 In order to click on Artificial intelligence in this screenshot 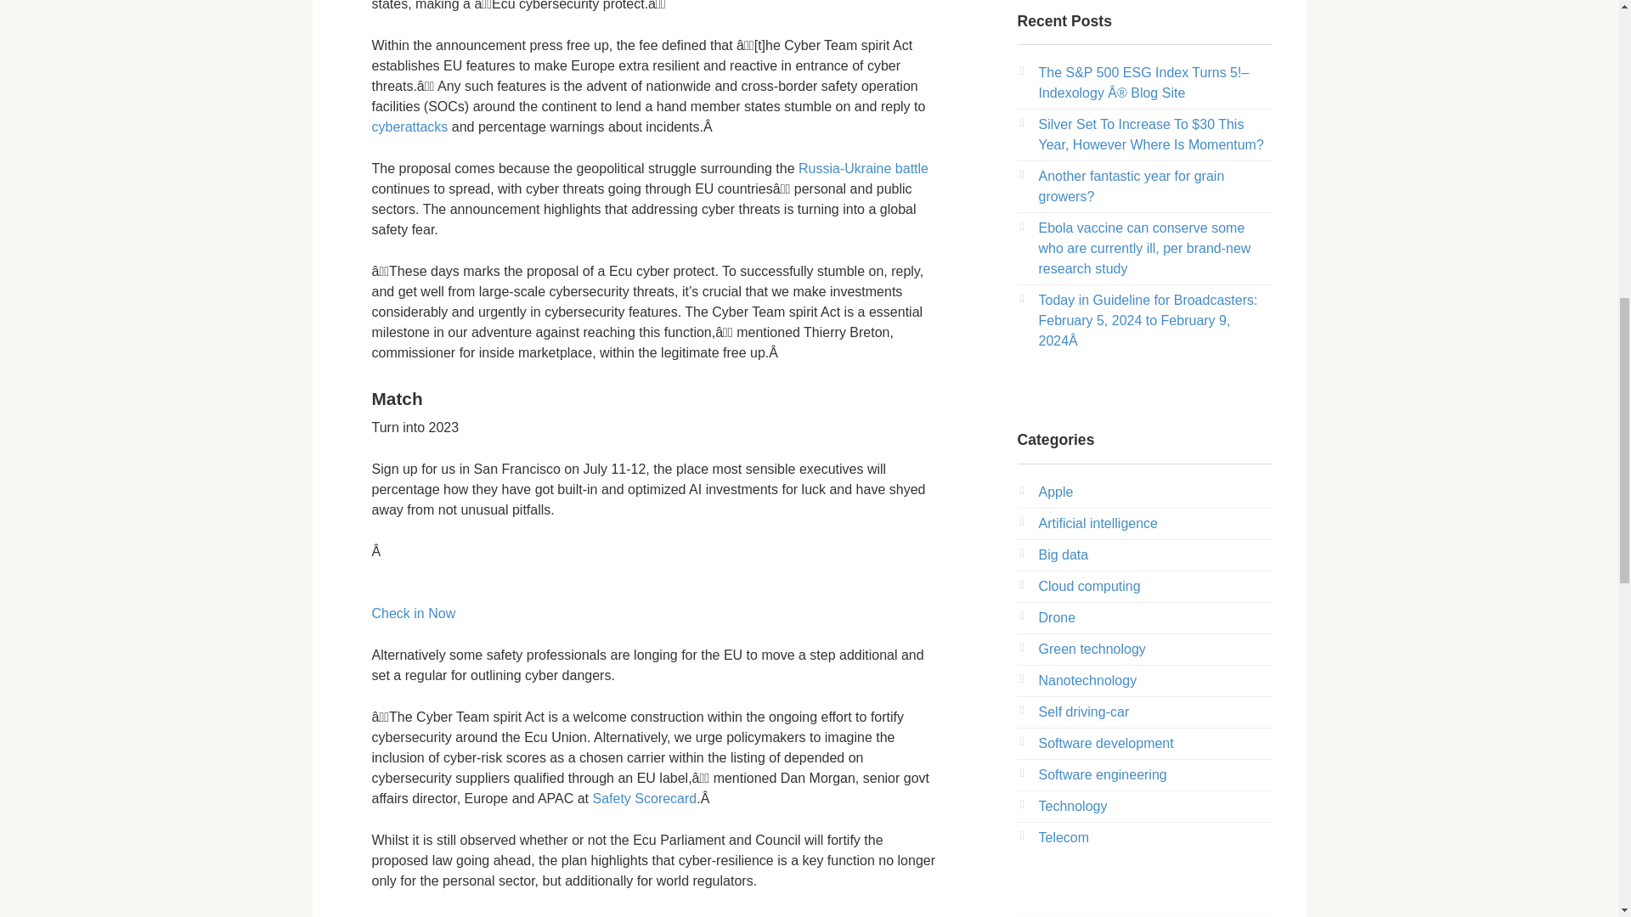, I will do `click(1098, 523)`.